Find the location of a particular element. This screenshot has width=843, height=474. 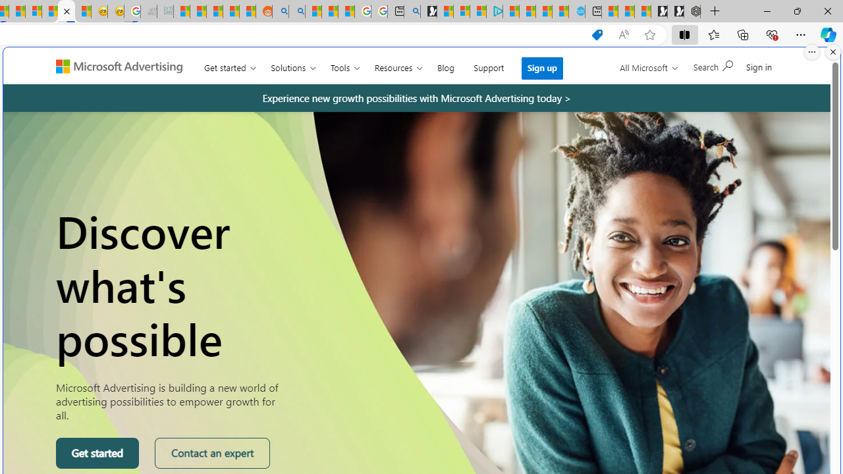

Blog is located at coordinates (445, 65).